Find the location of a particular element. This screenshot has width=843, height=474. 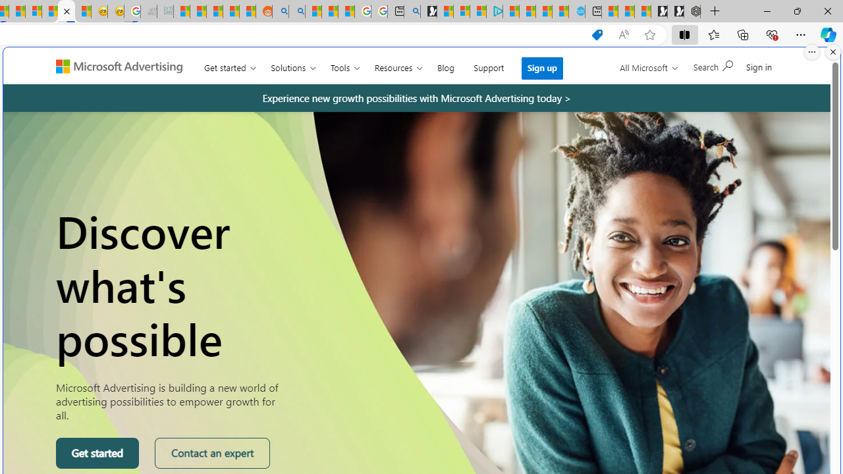

Blog is located at coordinates (445, 65).